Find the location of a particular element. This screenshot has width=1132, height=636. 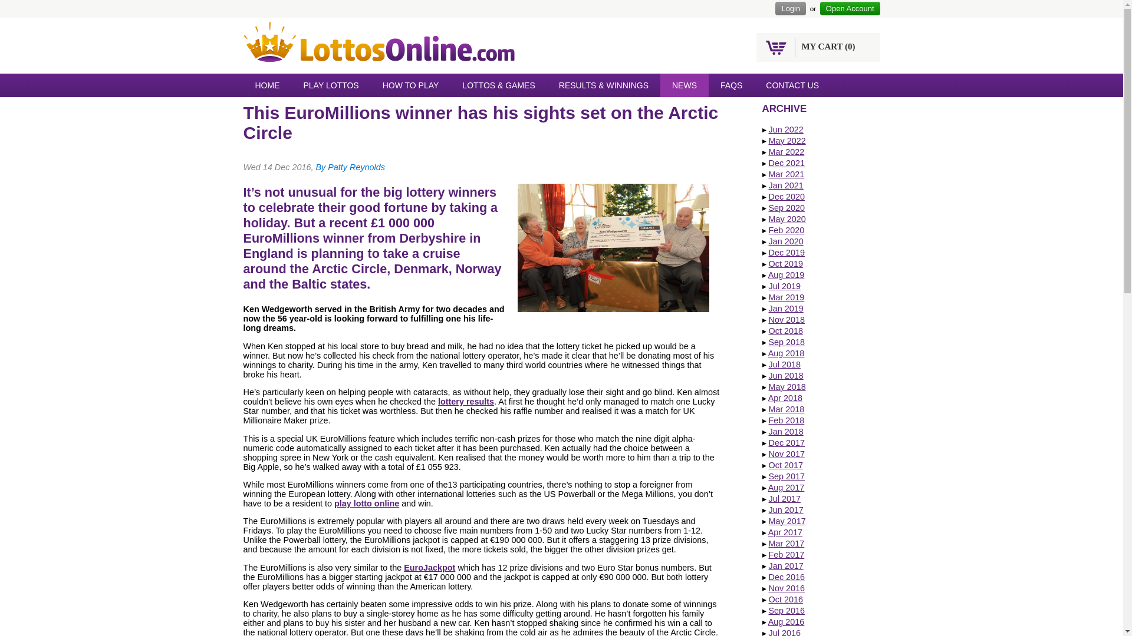

Mar 2021 is located at coordinates (787, 174).